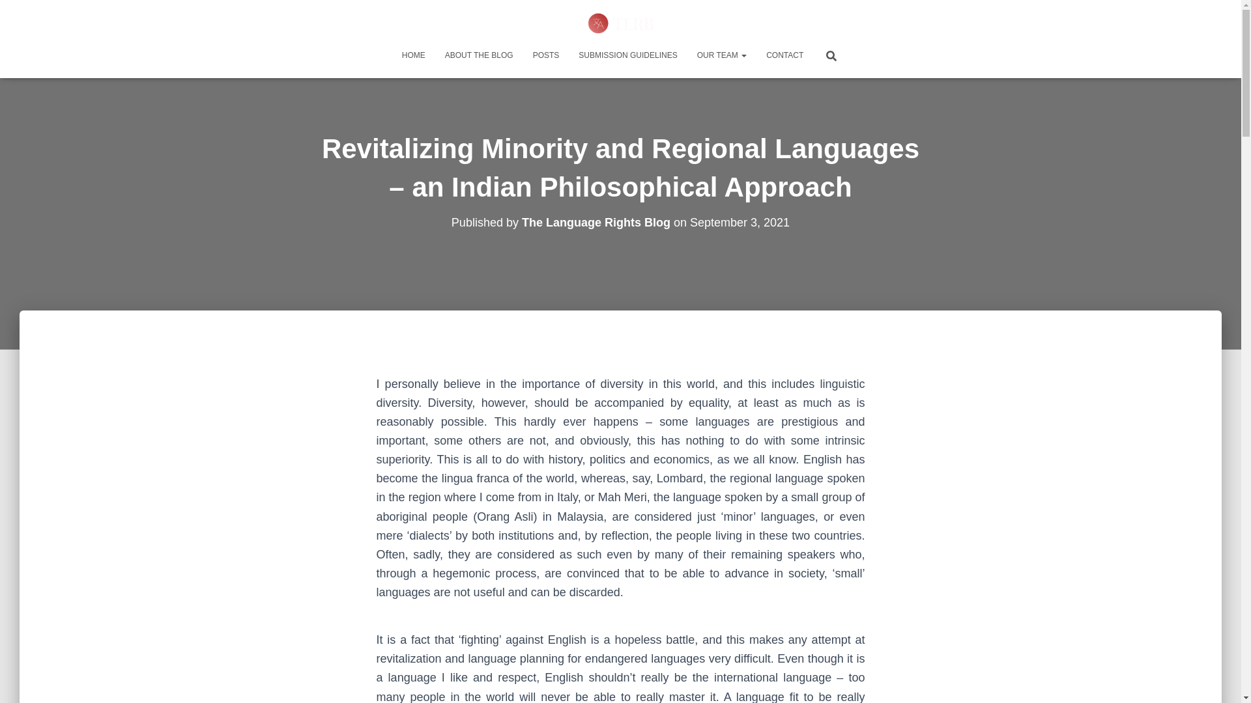 The height and width of the screenshot is (703, 1251). What do you see at coordinates (620, 22) in the screenshot?
I see `The Language Rights Blog` at bounding box center [620, 22].